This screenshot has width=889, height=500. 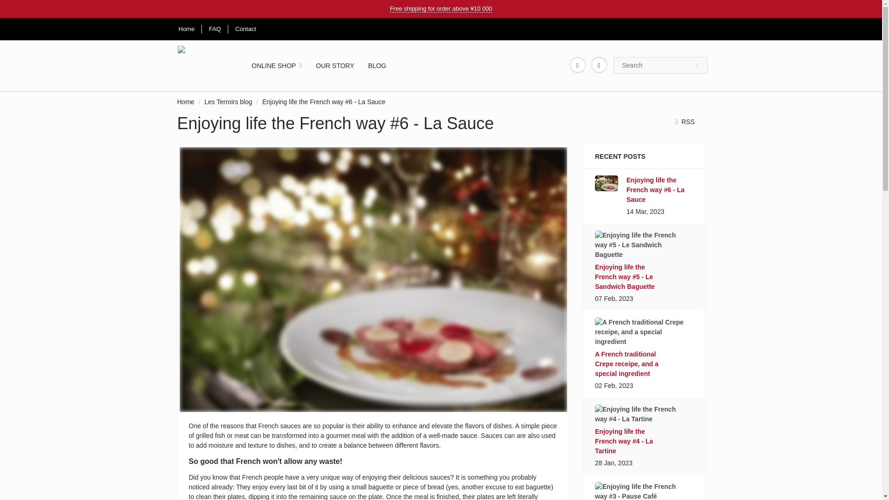 What do you see at coordinates (186, 30) in the screenshot?
I see `Home` at bounding box center [186, 30].